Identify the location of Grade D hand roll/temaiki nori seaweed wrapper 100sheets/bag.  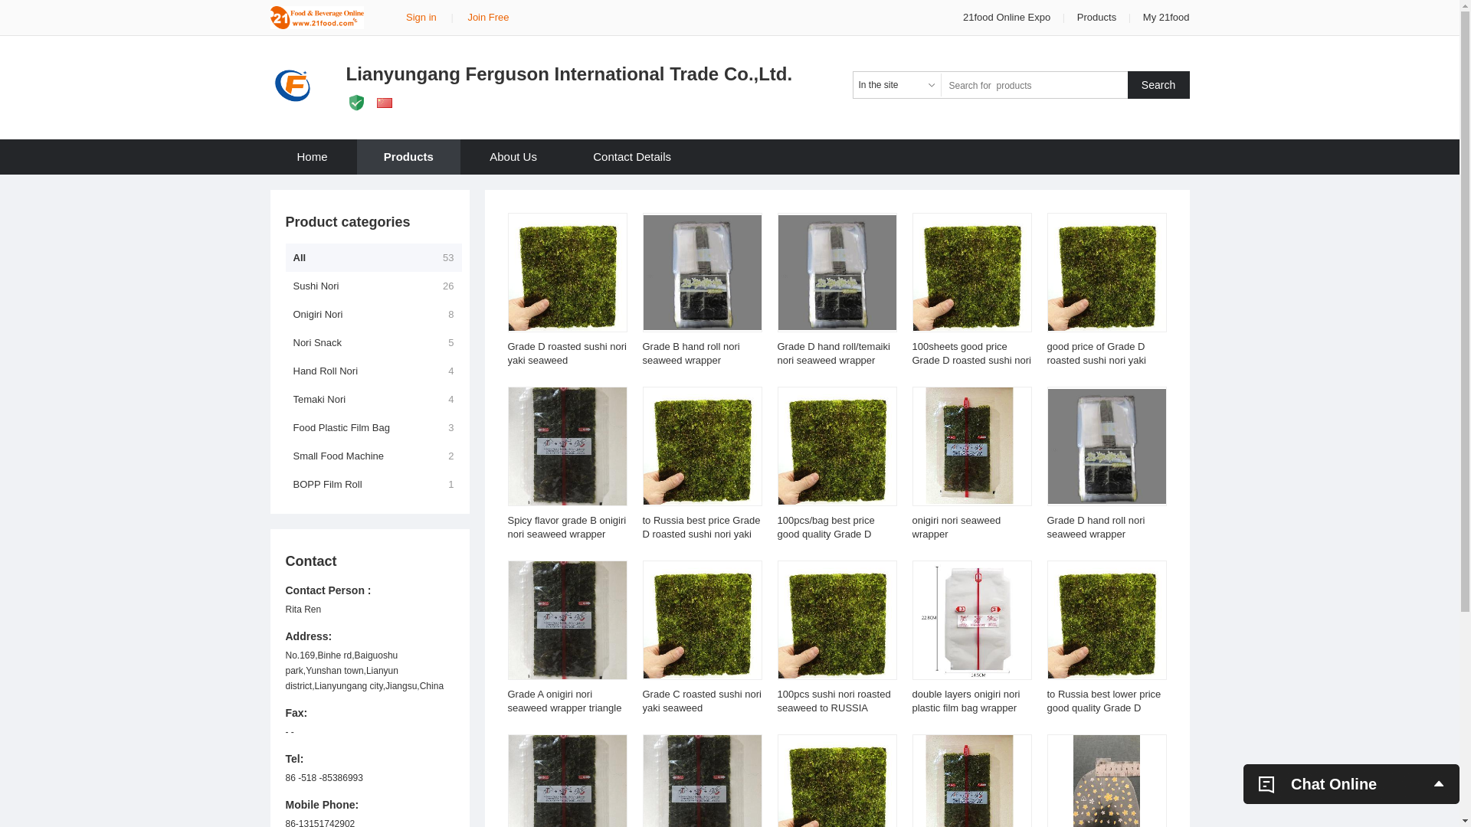
(833, 360).